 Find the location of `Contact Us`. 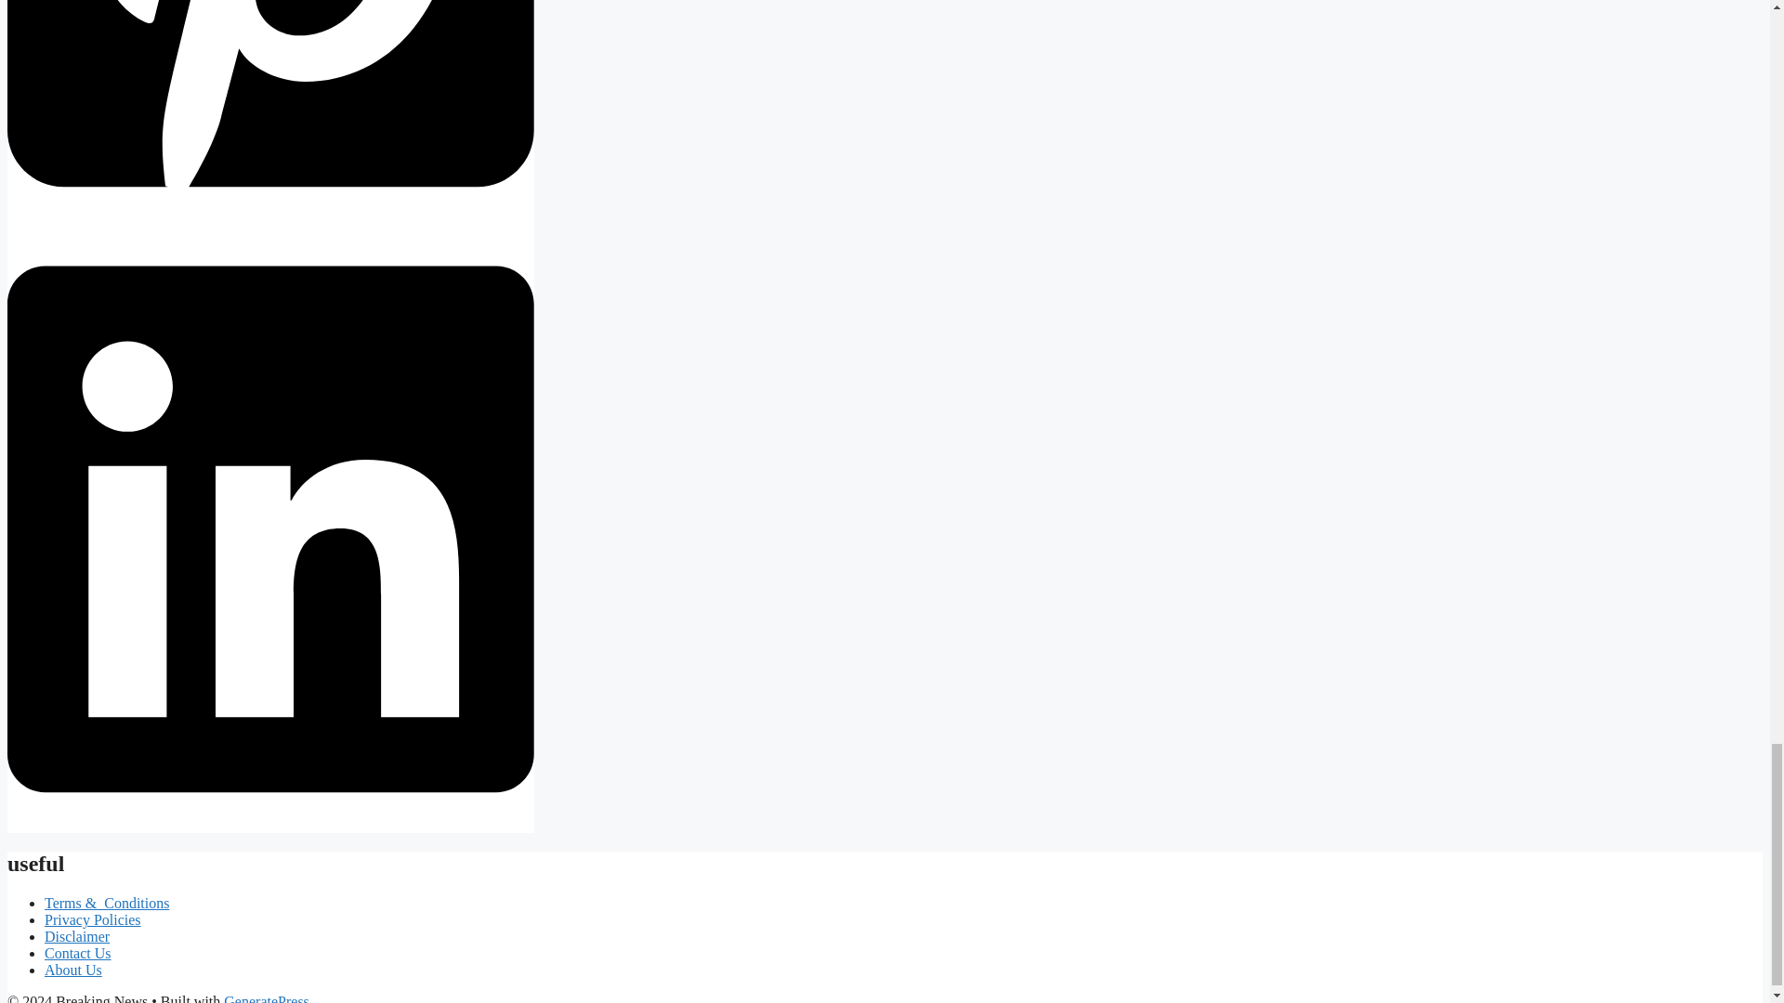

Contact Us is located at coordinates (78, 953).